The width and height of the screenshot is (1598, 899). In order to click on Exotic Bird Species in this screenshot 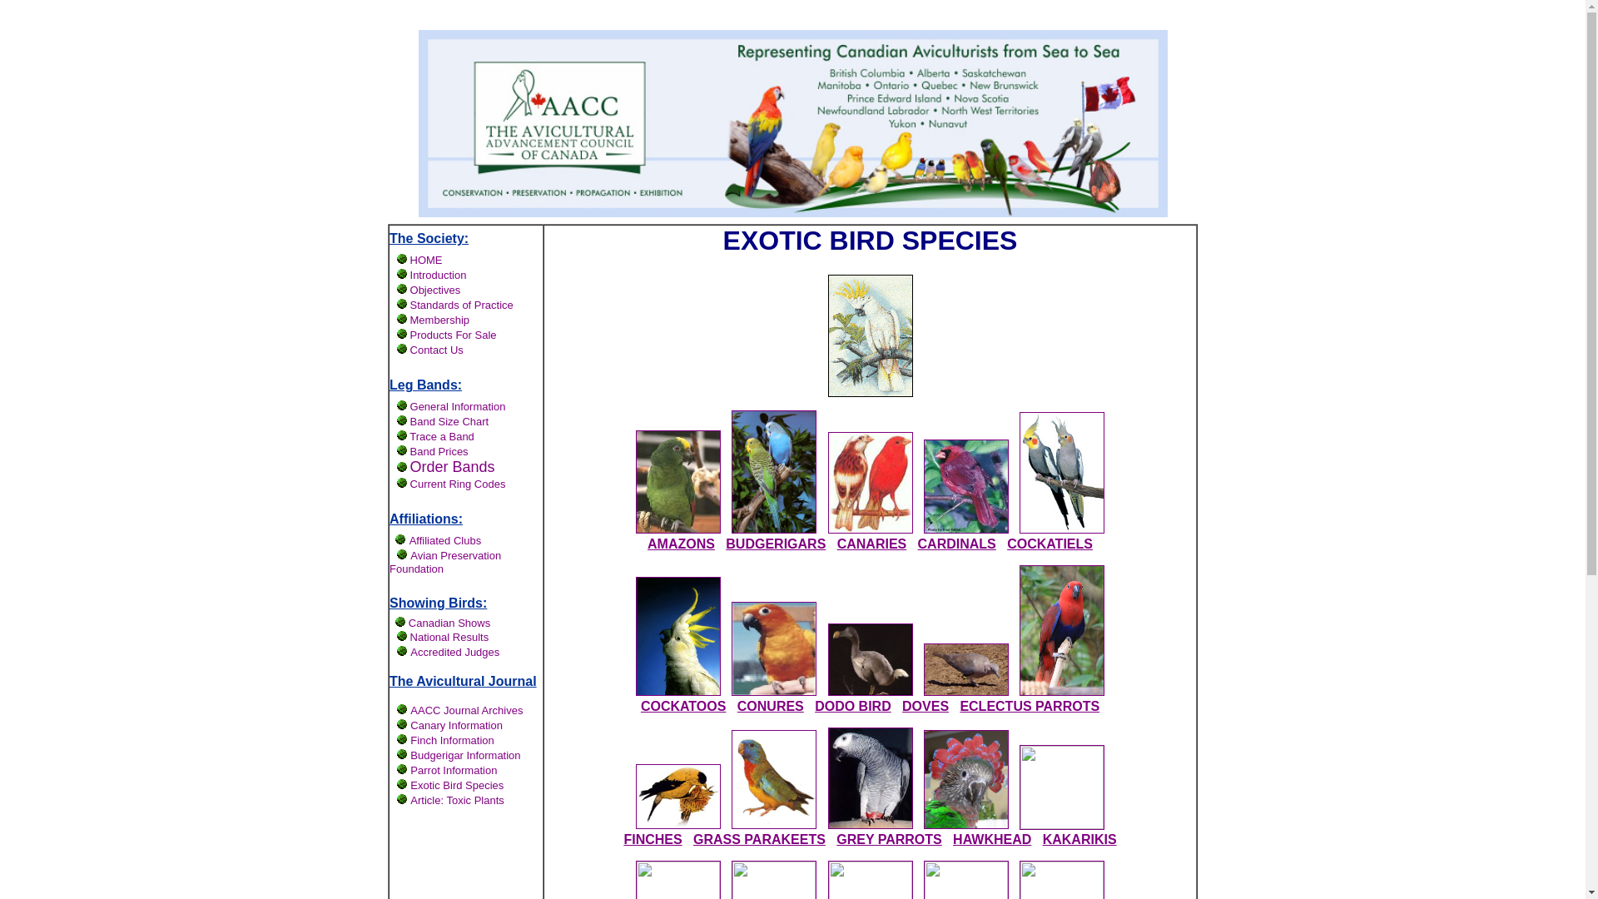, I will do `click(457, 784)`.